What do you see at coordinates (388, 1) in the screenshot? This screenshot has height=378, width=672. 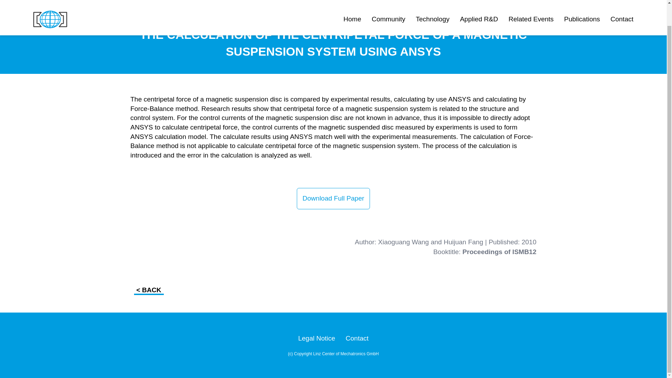 I see `Community` at bounding box center [388, 1].